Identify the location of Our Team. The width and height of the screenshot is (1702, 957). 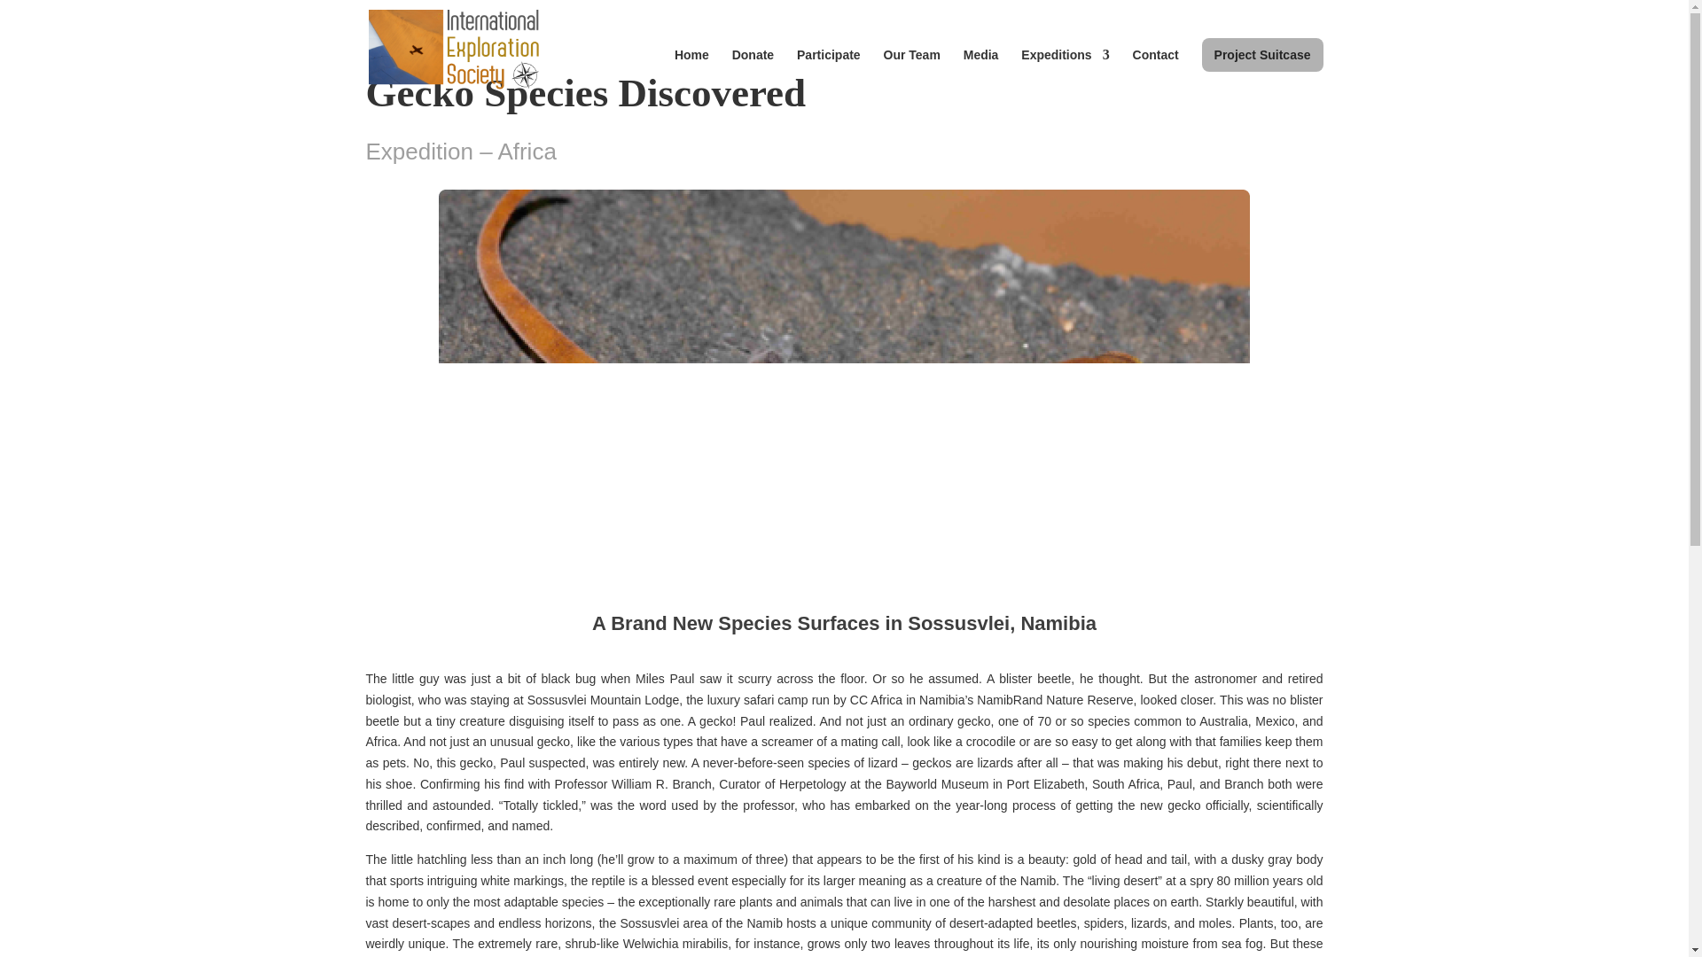
(911, 74).